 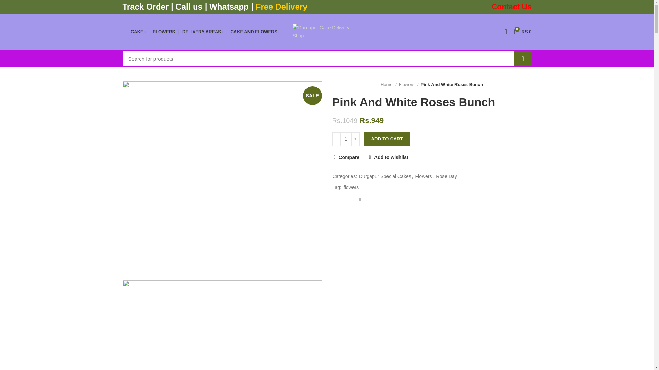 What do you see at coordinates (203, 32) in the screenshot?
I see `DELIVERY AREAS` at bounding box center [203, 32].